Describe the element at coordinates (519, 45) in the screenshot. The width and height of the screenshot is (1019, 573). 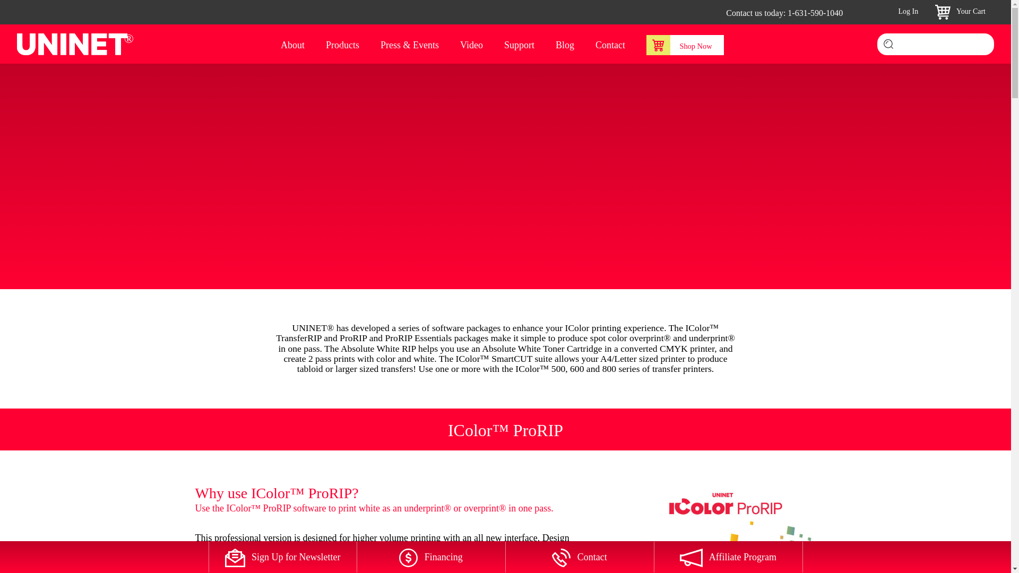
I see `Support` at that location.